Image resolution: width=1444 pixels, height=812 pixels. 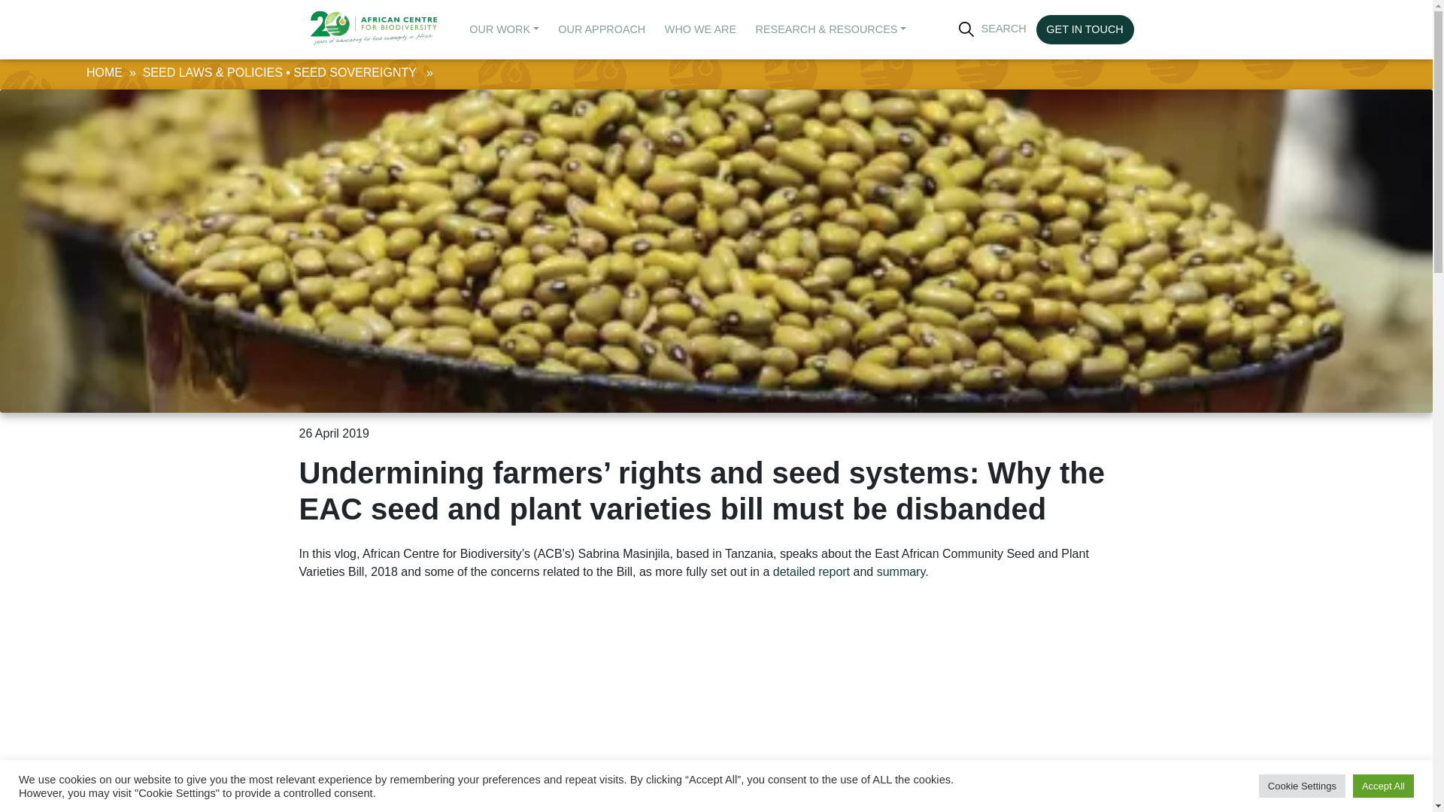 I want to click on OUR APPROACH, so click(x=602, y=30).